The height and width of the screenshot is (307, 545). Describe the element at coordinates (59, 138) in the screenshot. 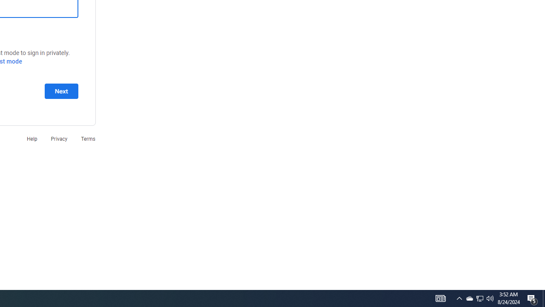

I see `Privacy` at that location.